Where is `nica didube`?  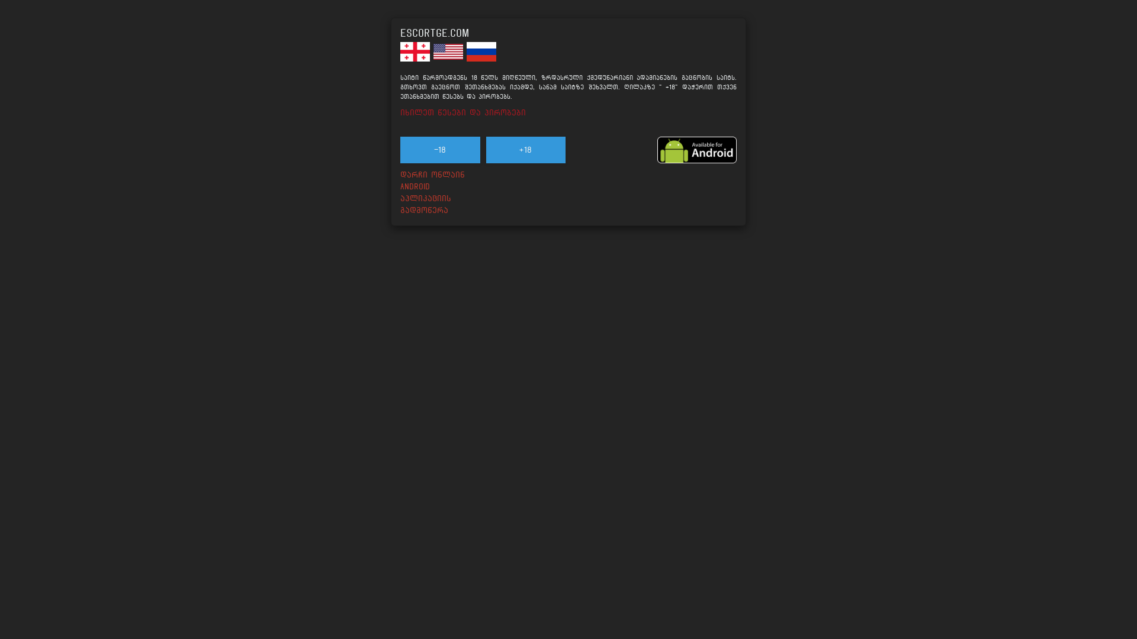
nica didube is located at coordinates (959, 80).